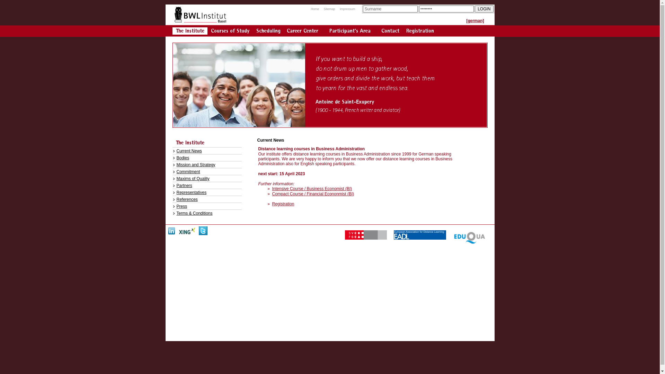 The image size is (665, 374). I want to click on Career Center, so click(302, 33).